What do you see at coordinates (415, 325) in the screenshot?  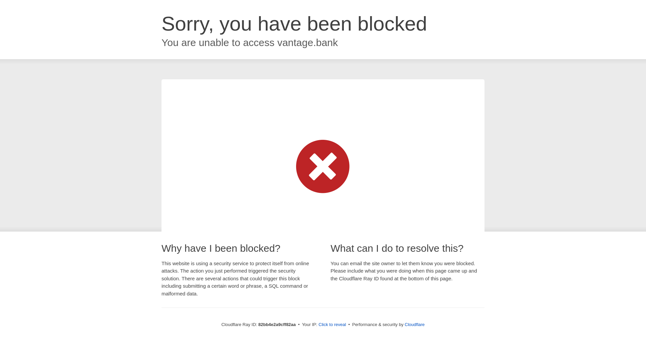 I see `Cloudflare` at bounding box center [415, 325].